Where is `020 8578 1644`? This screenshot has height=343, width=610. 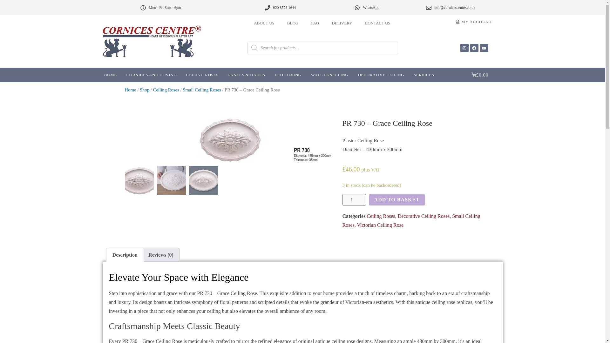
020 8578 1644 is located at coordinates (280, 7).